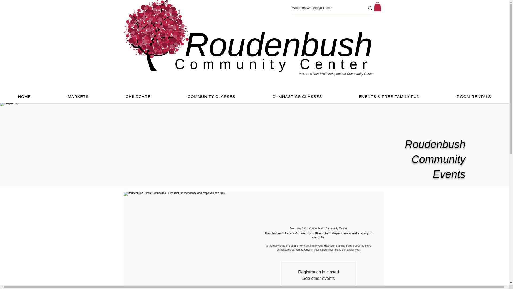 Image resolution: width=513 pixels, height=289 pixels. Describe the element at coordinates (24, 96) in the screenshot. I see `HOME` at that location.